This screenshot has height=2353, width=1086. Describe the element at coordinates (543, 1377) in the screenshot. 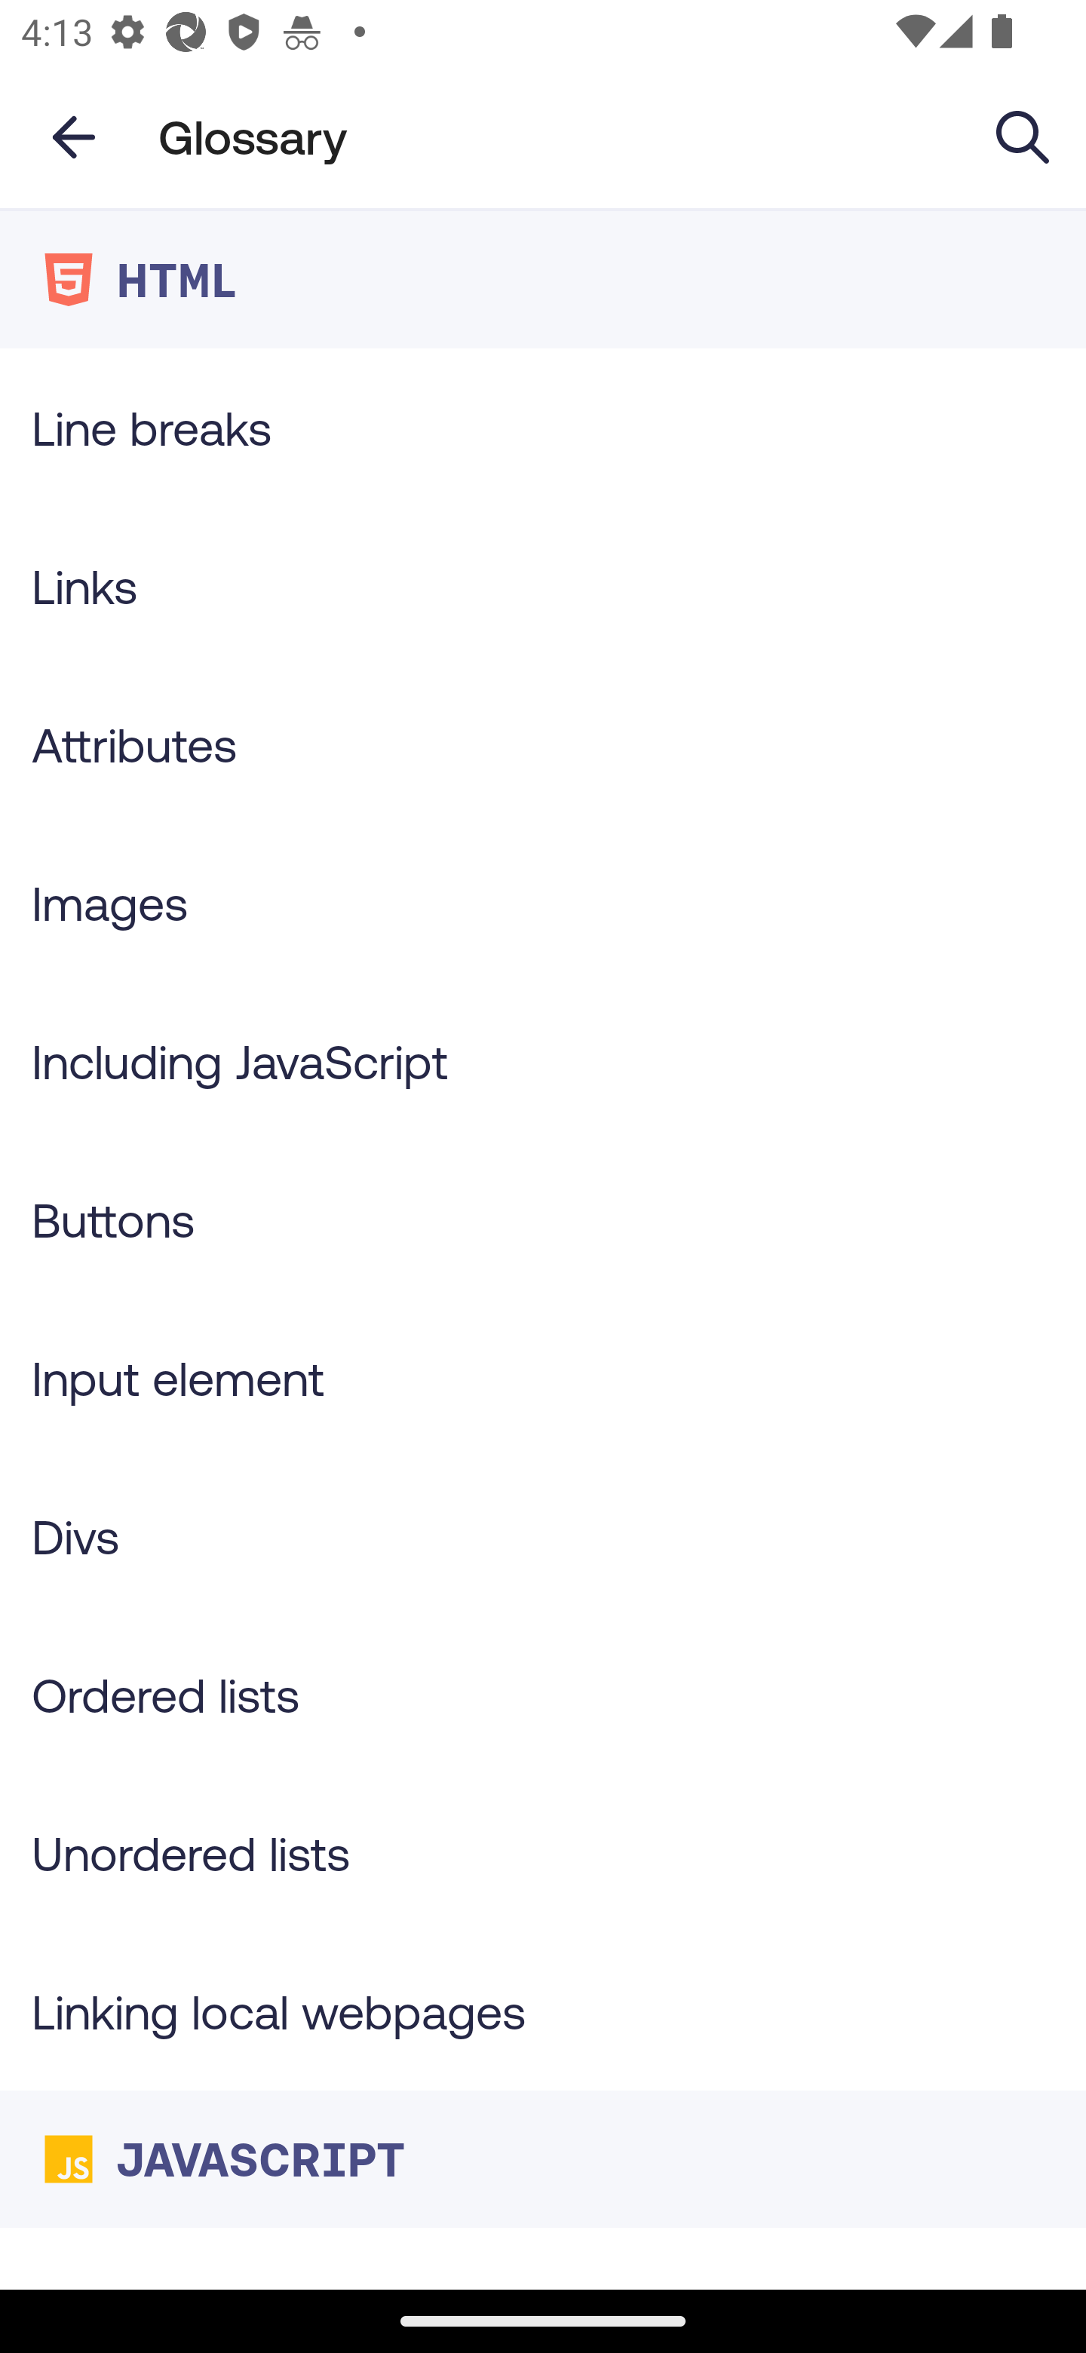

I see `Input element` at that location.